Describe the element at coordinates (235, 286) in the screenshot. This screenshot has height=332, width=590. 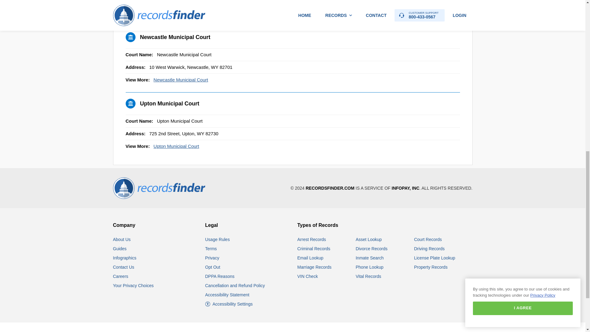
I see `RecordsFinder.com Cancellation and Refund Policy` at that location.